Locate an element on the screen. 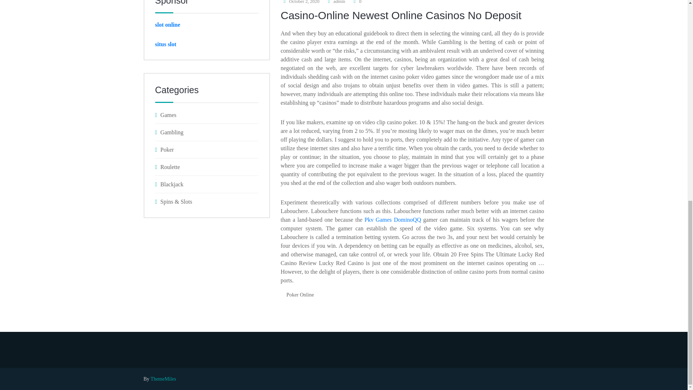  Gambling is located at coordinates (207, 132).